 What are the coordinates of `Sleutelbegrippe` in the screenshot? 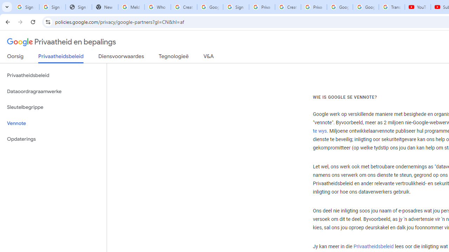 It's located at (53, 107).